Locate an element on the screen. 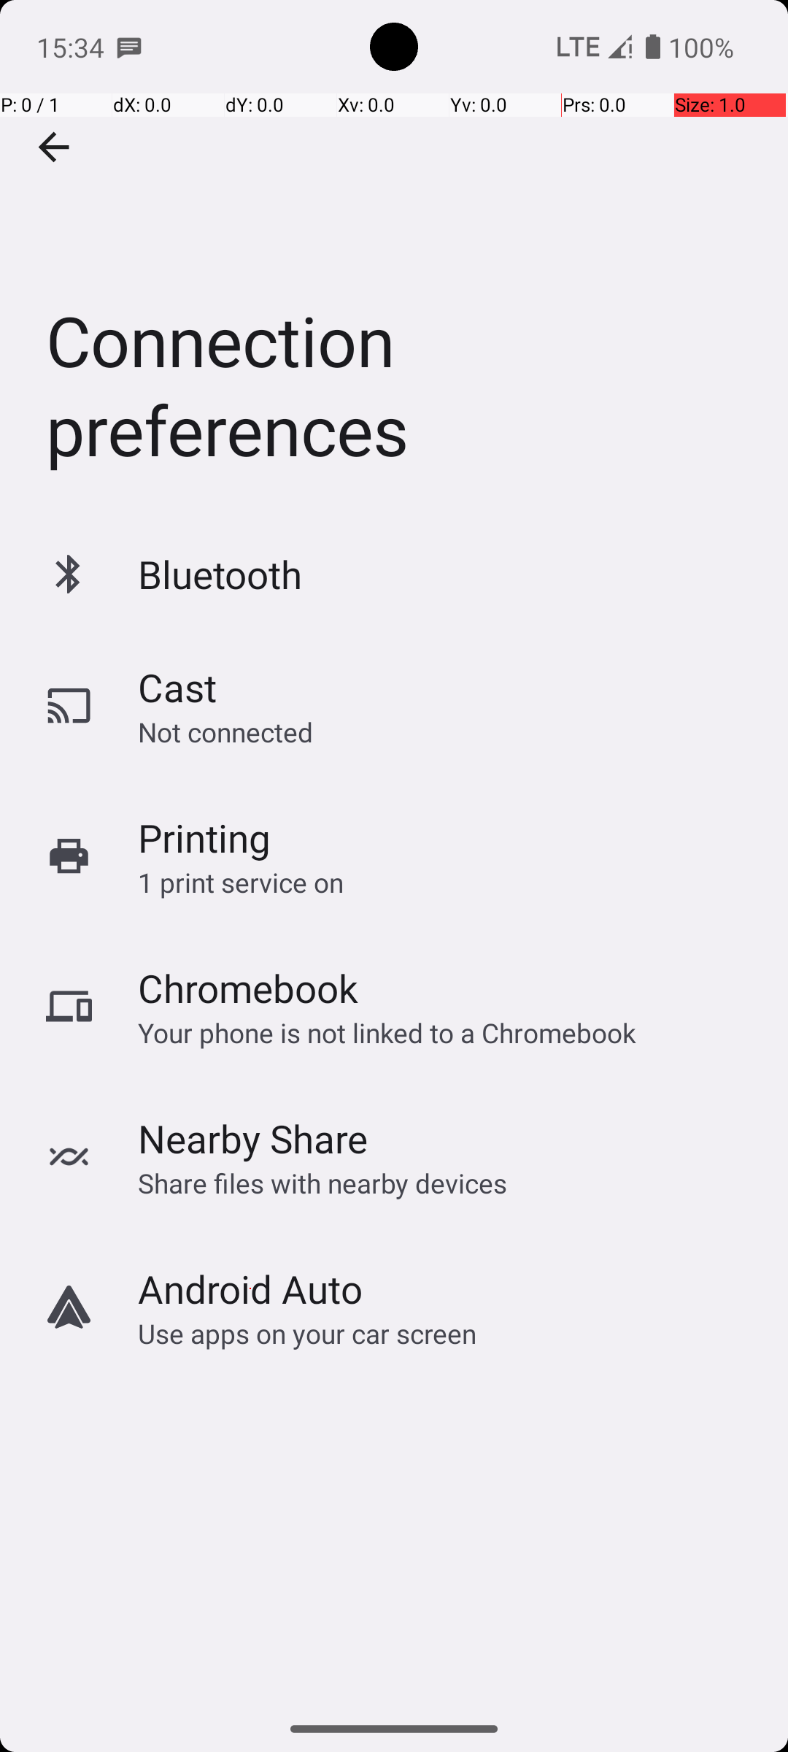  Cast is located at coordinates (177, 688).